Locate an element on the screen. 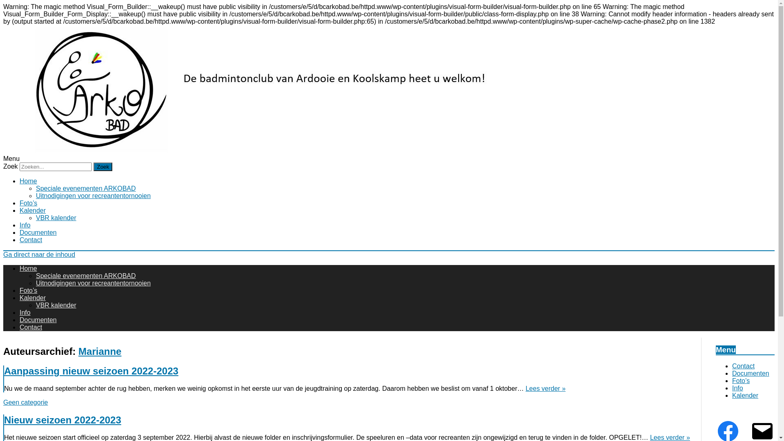 The image size is (784, 441). Documenten is located at coordinates (751, 373).